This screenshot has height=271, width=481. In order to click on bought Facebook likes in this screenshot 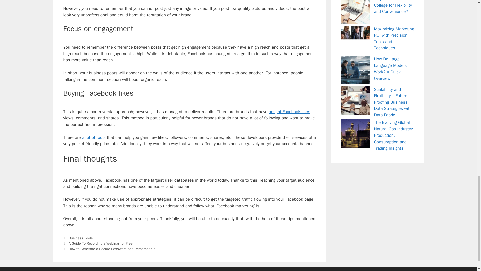, I will do `click(289, 112)`.